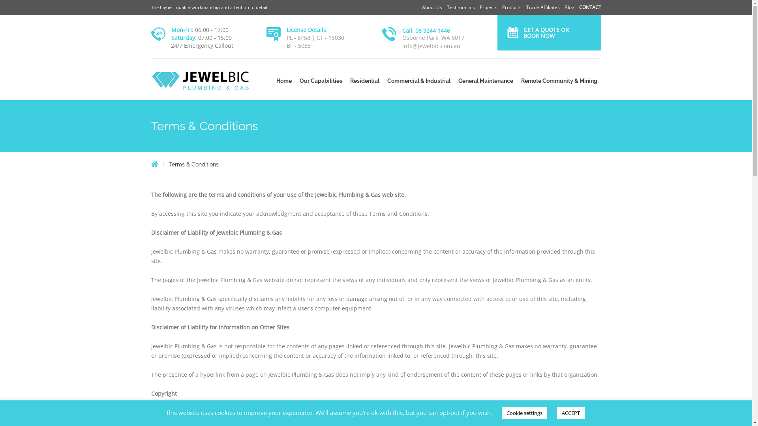 The width and height of the screenshot is (758, 426). Describe the element at coordinates (321, 81) in the screenshot. I see `Our Capabilities` at that location.